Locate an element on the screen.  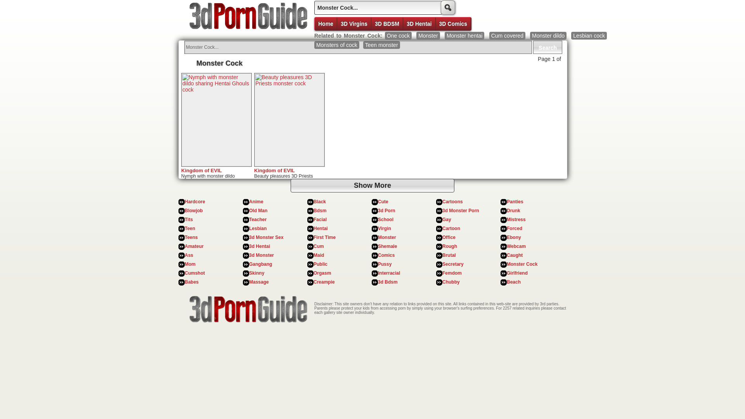
Massage is located at coordinates (259, 282).